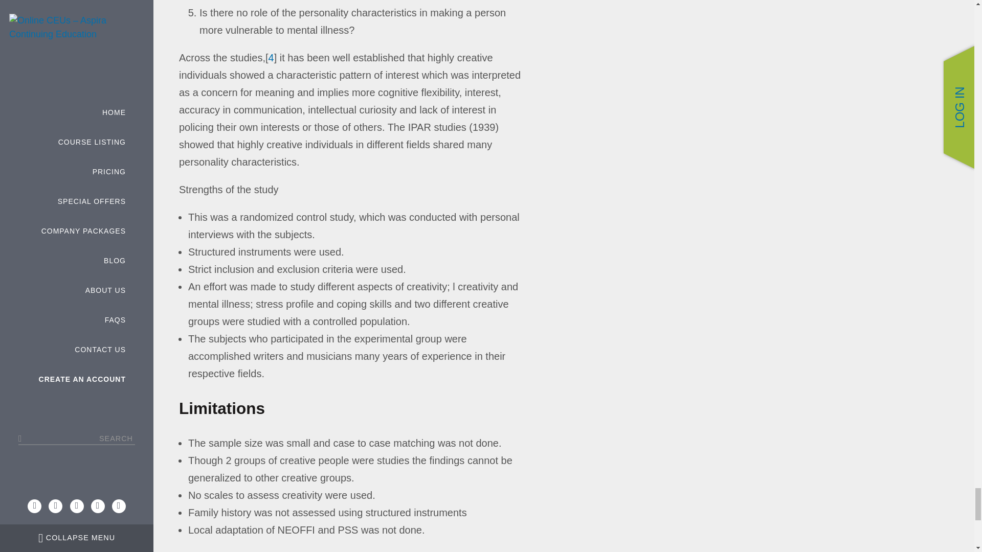 This screenshot has width=982, height=552. I want to click on 4, so click(271, 57).